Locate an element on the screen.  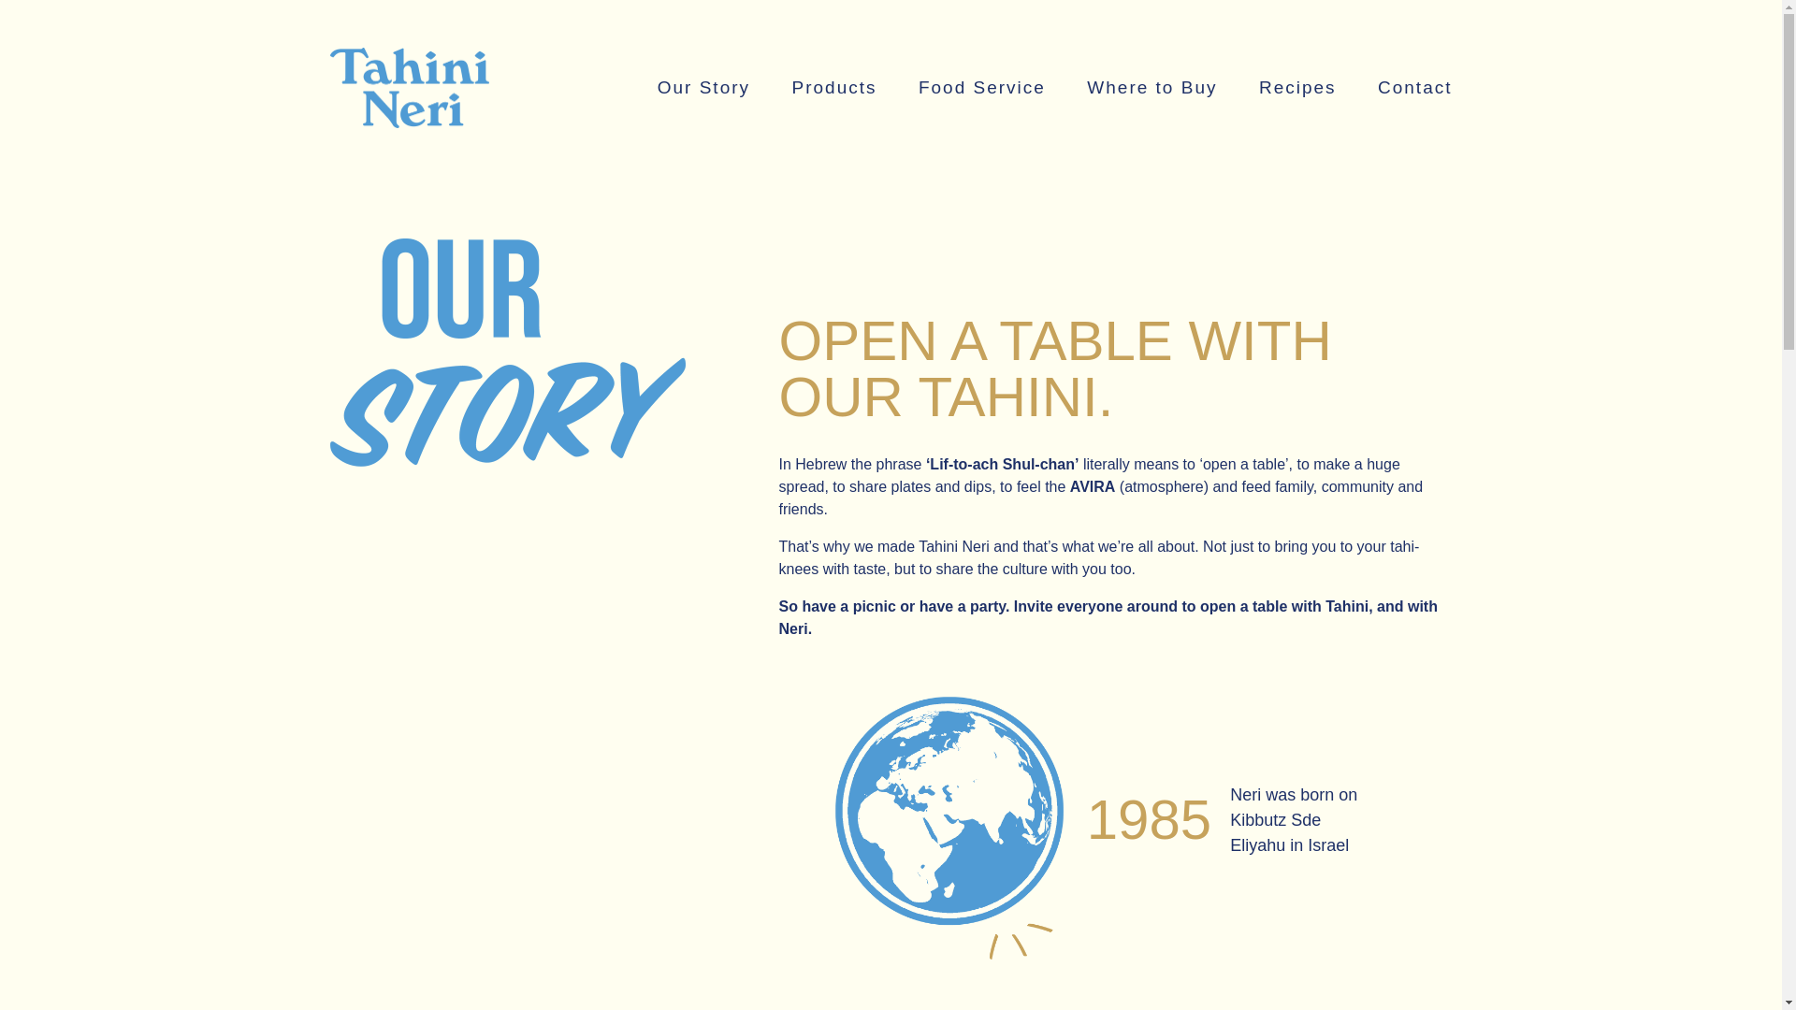
Recipes is located at coordinates (1296, 88).